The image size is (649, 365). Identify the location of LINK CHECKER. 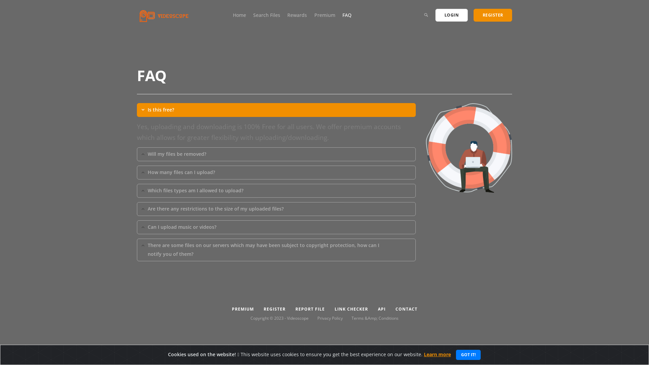
(351, 309).